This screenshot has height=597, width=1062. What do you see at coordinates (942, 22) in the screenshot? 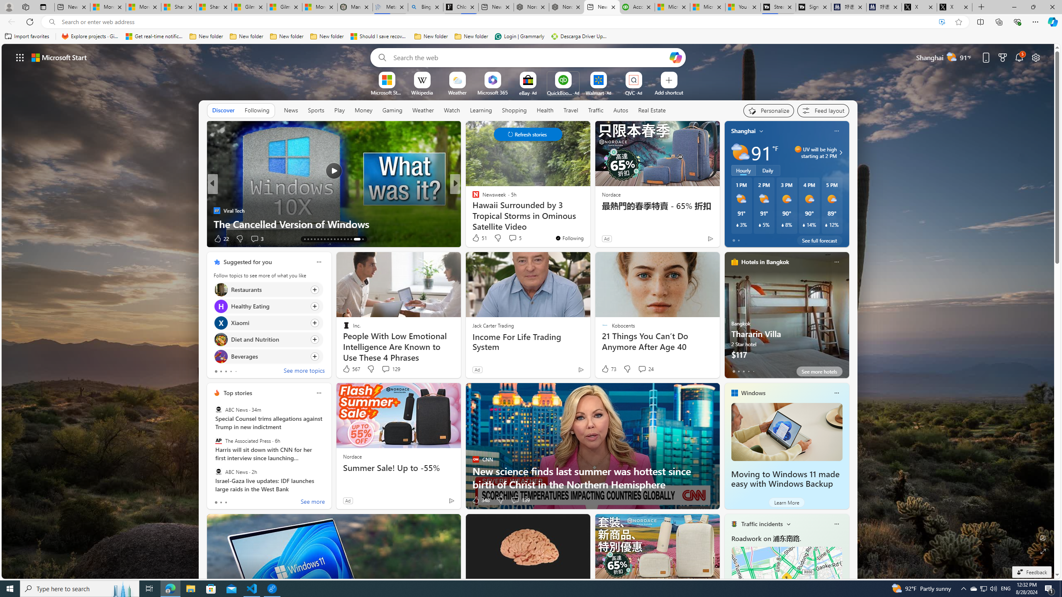
I see `Enhance video` at bounding box center [942, 22].